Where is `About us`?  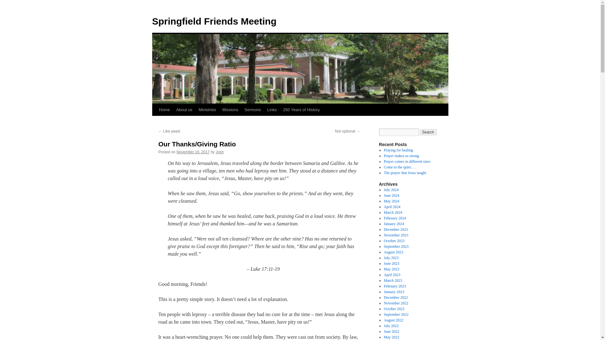
About us is located at coordinates (184, 110).